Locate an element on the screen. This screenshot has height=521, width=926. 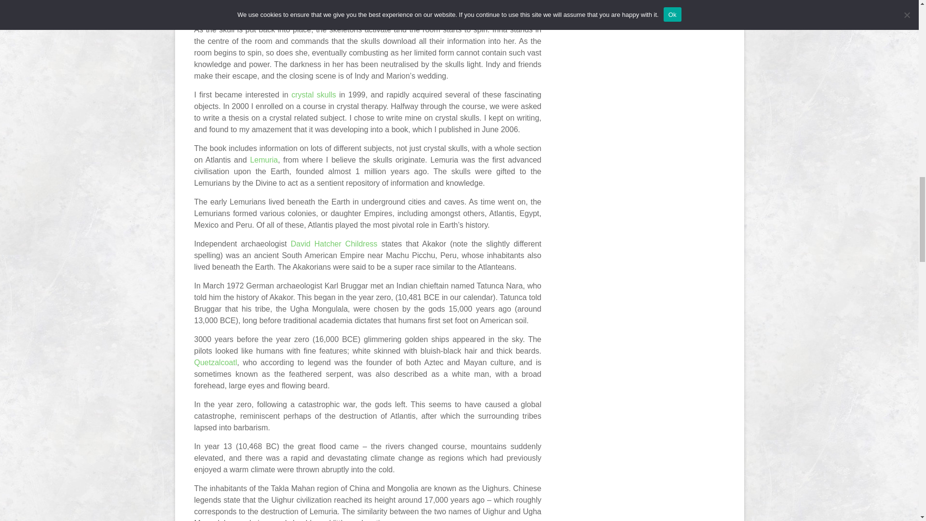
David Hatcher Childress is located at coordinates (334, 244).